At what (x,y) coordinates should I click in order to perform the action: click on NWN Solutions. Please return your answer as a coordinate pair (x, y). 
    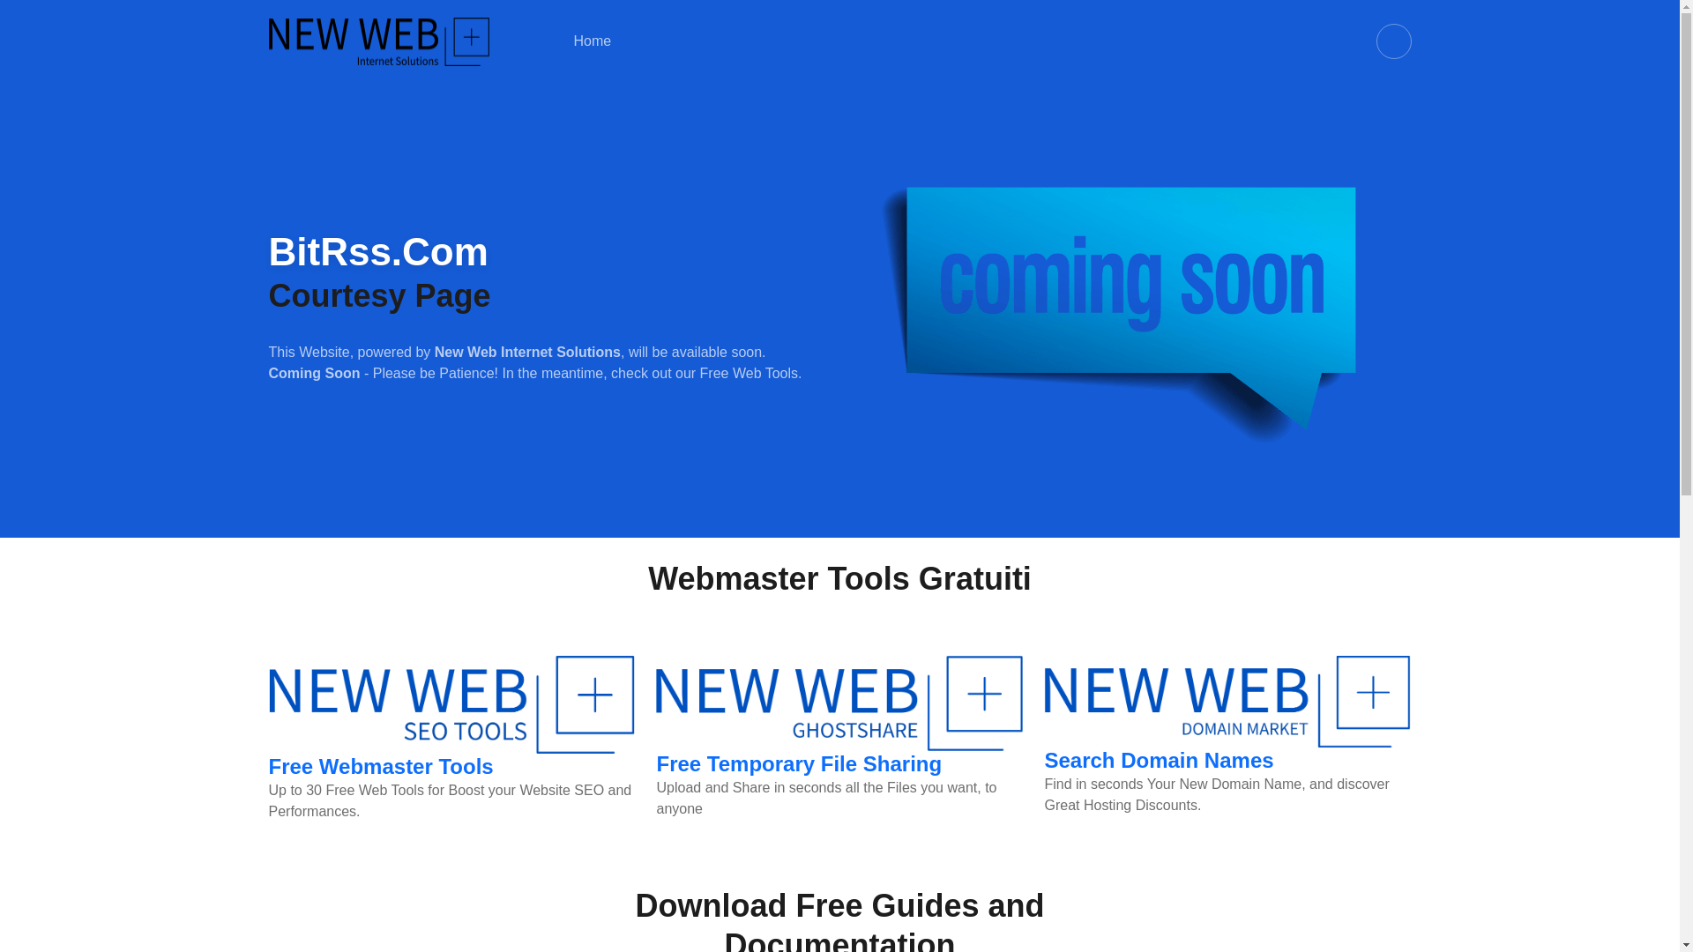
    Looking at the image, I should click on (377, 41).